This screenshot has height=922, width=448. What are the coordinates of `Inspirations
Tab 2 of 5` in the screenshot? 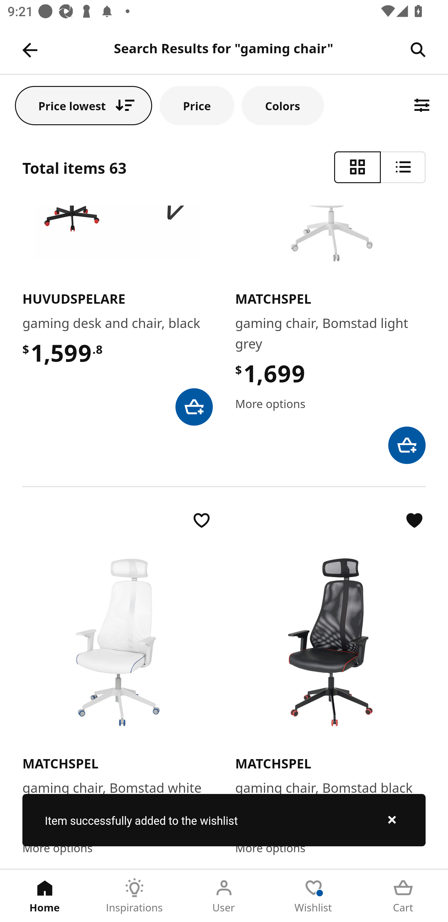 It's located at (134, 896).